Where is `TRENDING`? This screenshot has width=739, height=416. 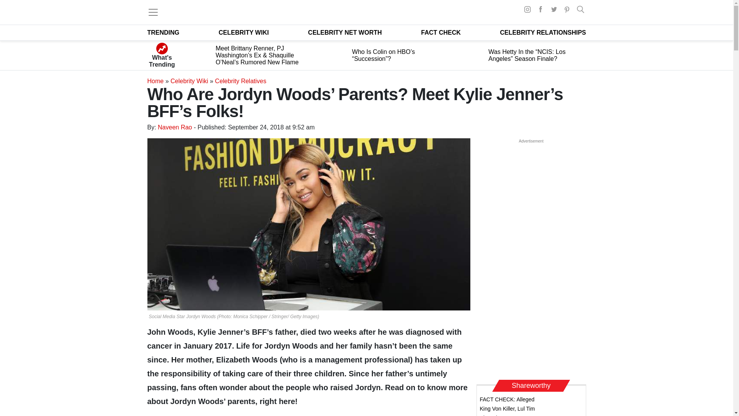
TRENDING is located at coordinates (163, 32).